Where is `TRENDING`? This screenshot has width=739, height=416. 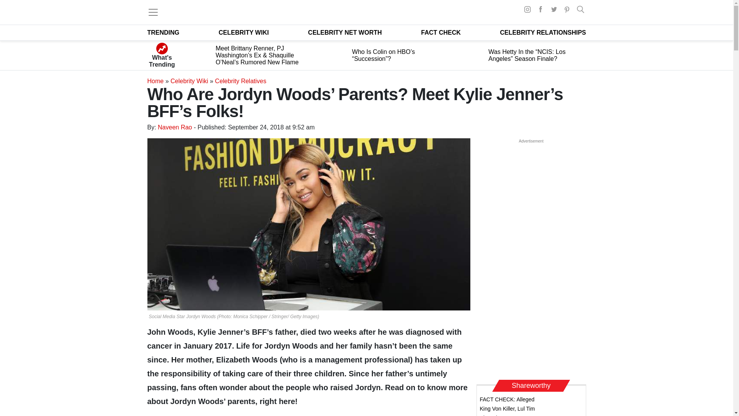
TRENDING is located at coordinates (163, 32).